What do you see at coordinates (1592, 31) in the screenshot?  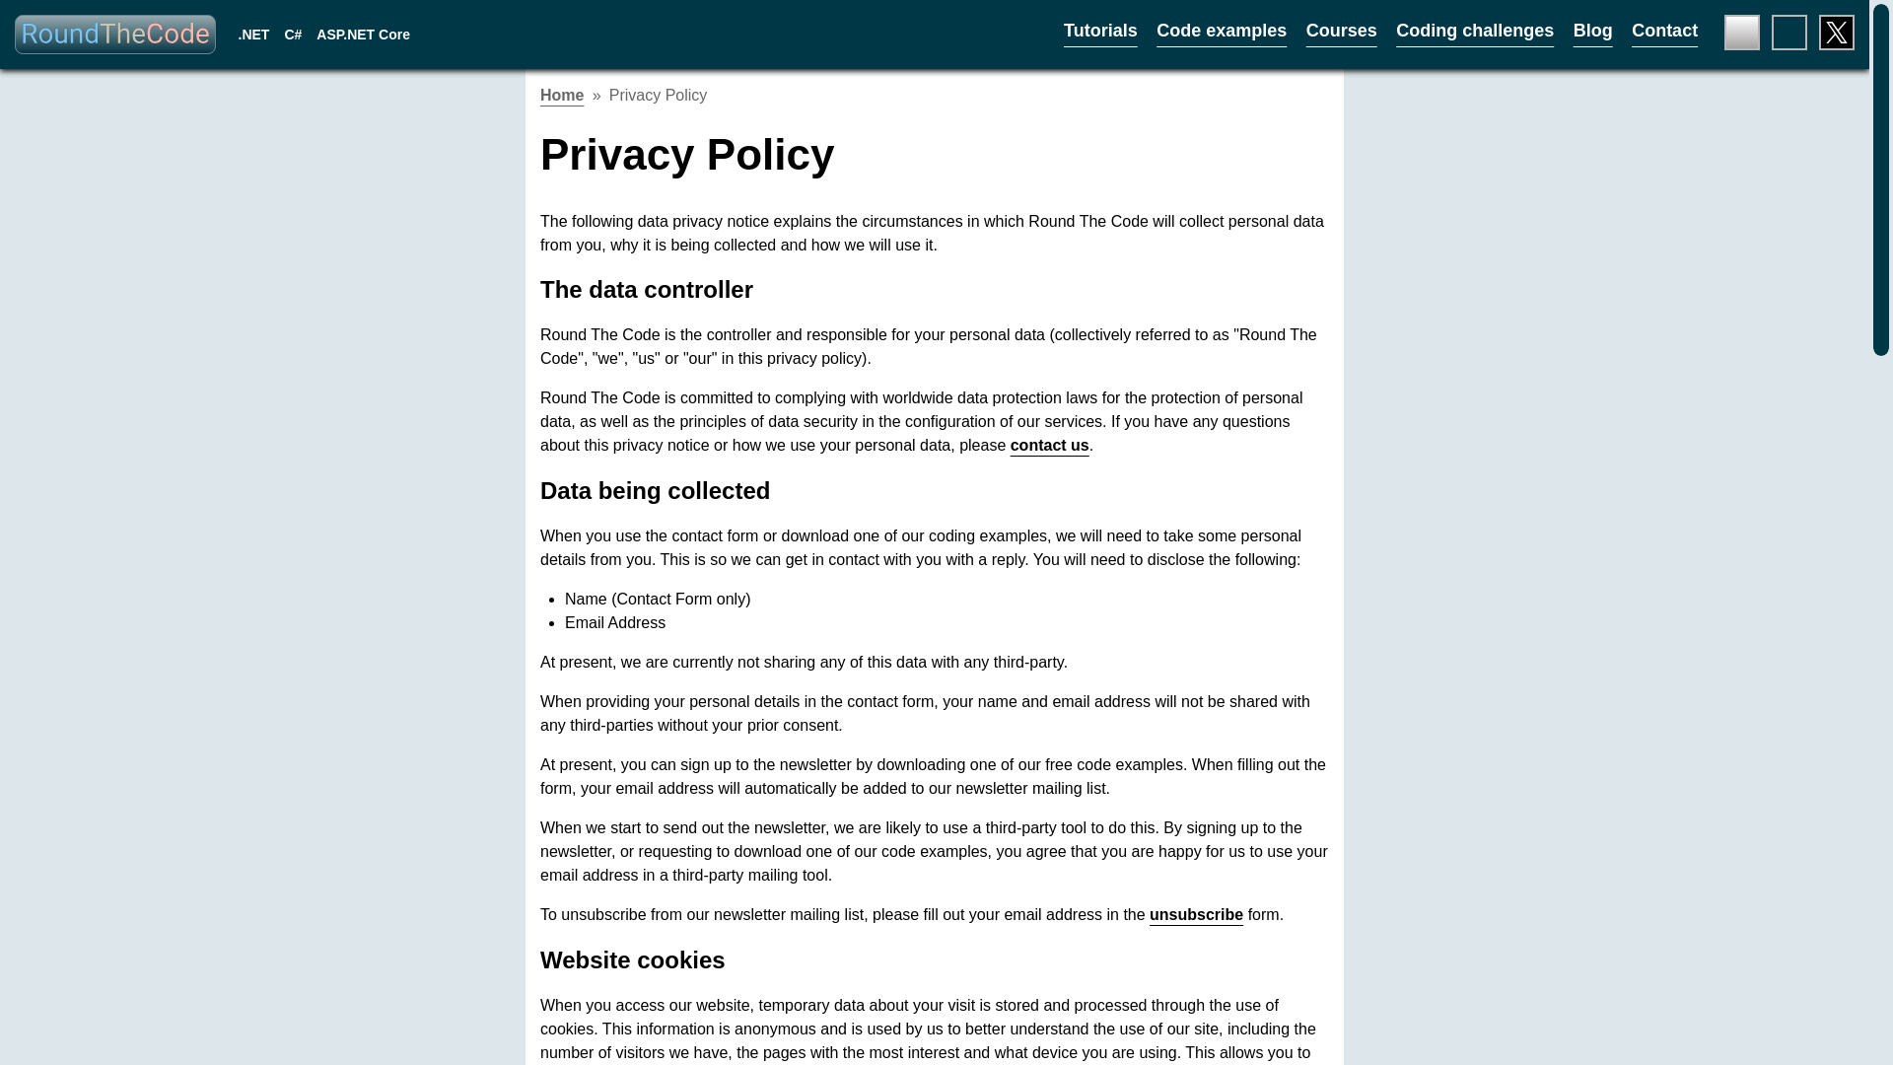 I see `Blog` at bounding box center [1592, 31].